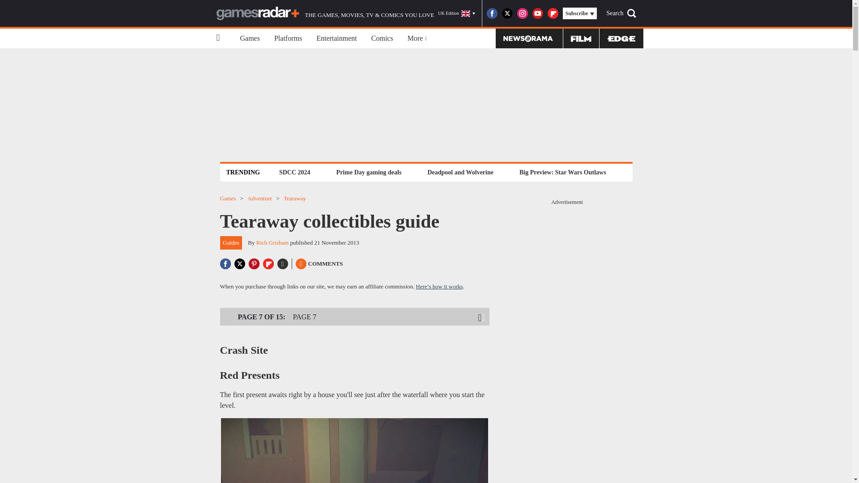  I want to click on Big Preview: Star Wars Outlaws, so click(562, 172).